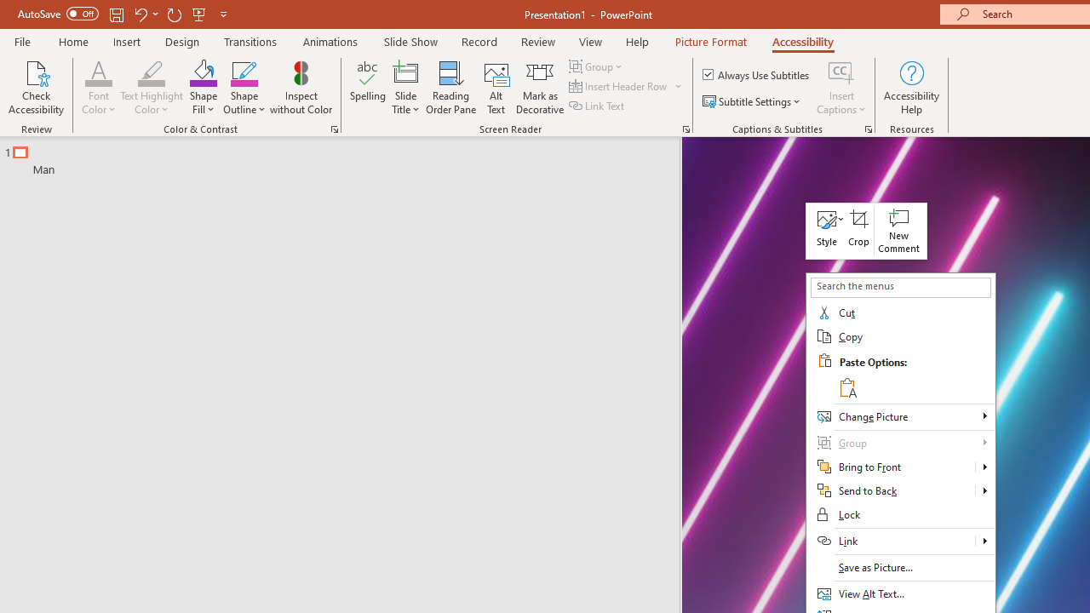 This screenshot has width=1090, height=613. What do you see at coordinates (846, 387) in the screenshot?
I see `Keep Text Only` at bounding box center [846, 387].